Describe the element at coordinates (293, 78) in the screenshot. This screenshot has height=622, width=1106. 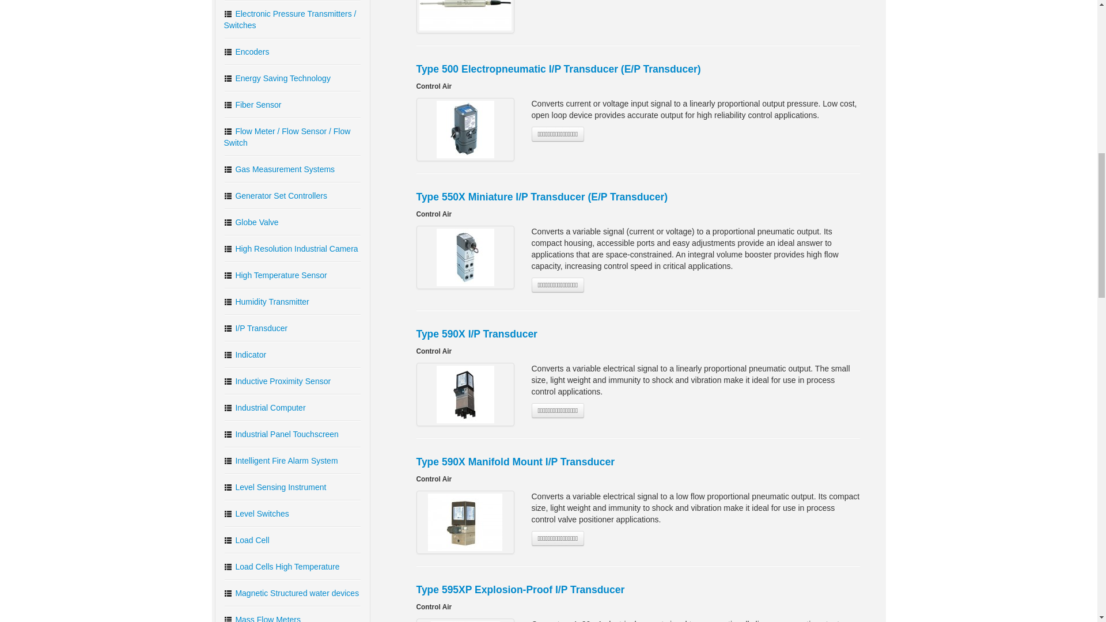
I see `Energy Saving Technology` at that location.